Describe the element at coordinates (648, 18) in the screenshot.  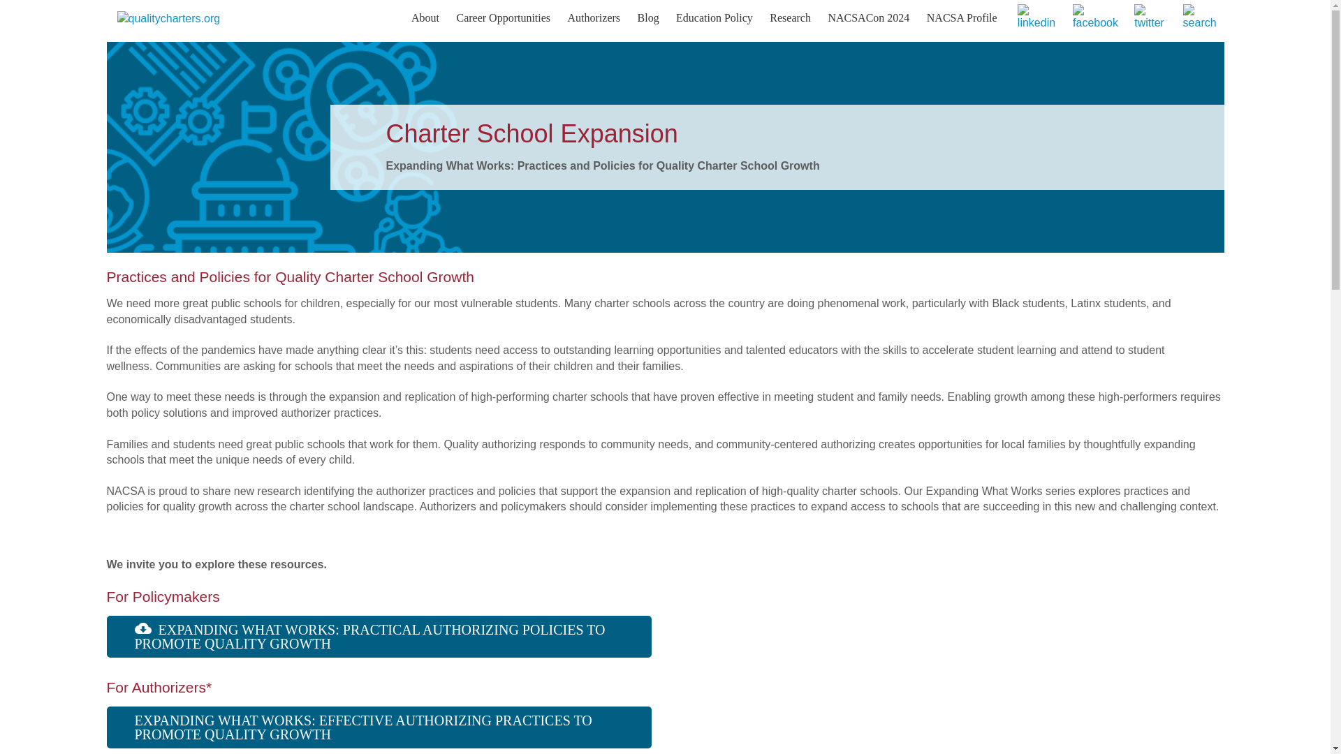
I see `Blog` at that location.